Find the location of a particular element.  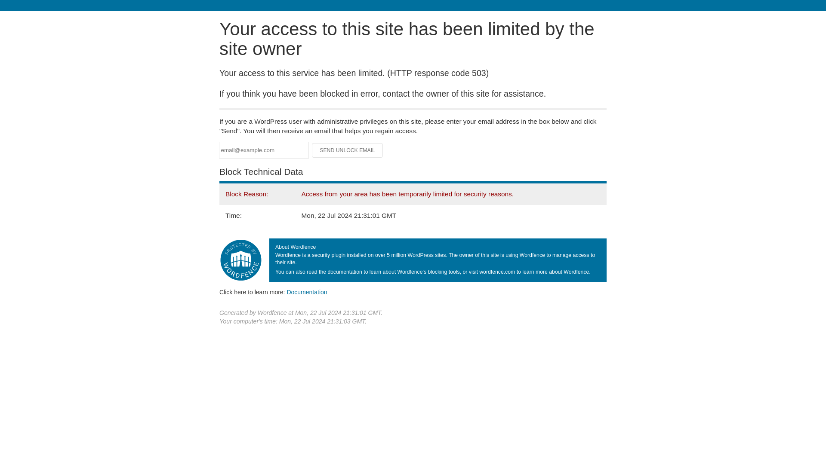

Documentation is located at coordinates (307, 292).